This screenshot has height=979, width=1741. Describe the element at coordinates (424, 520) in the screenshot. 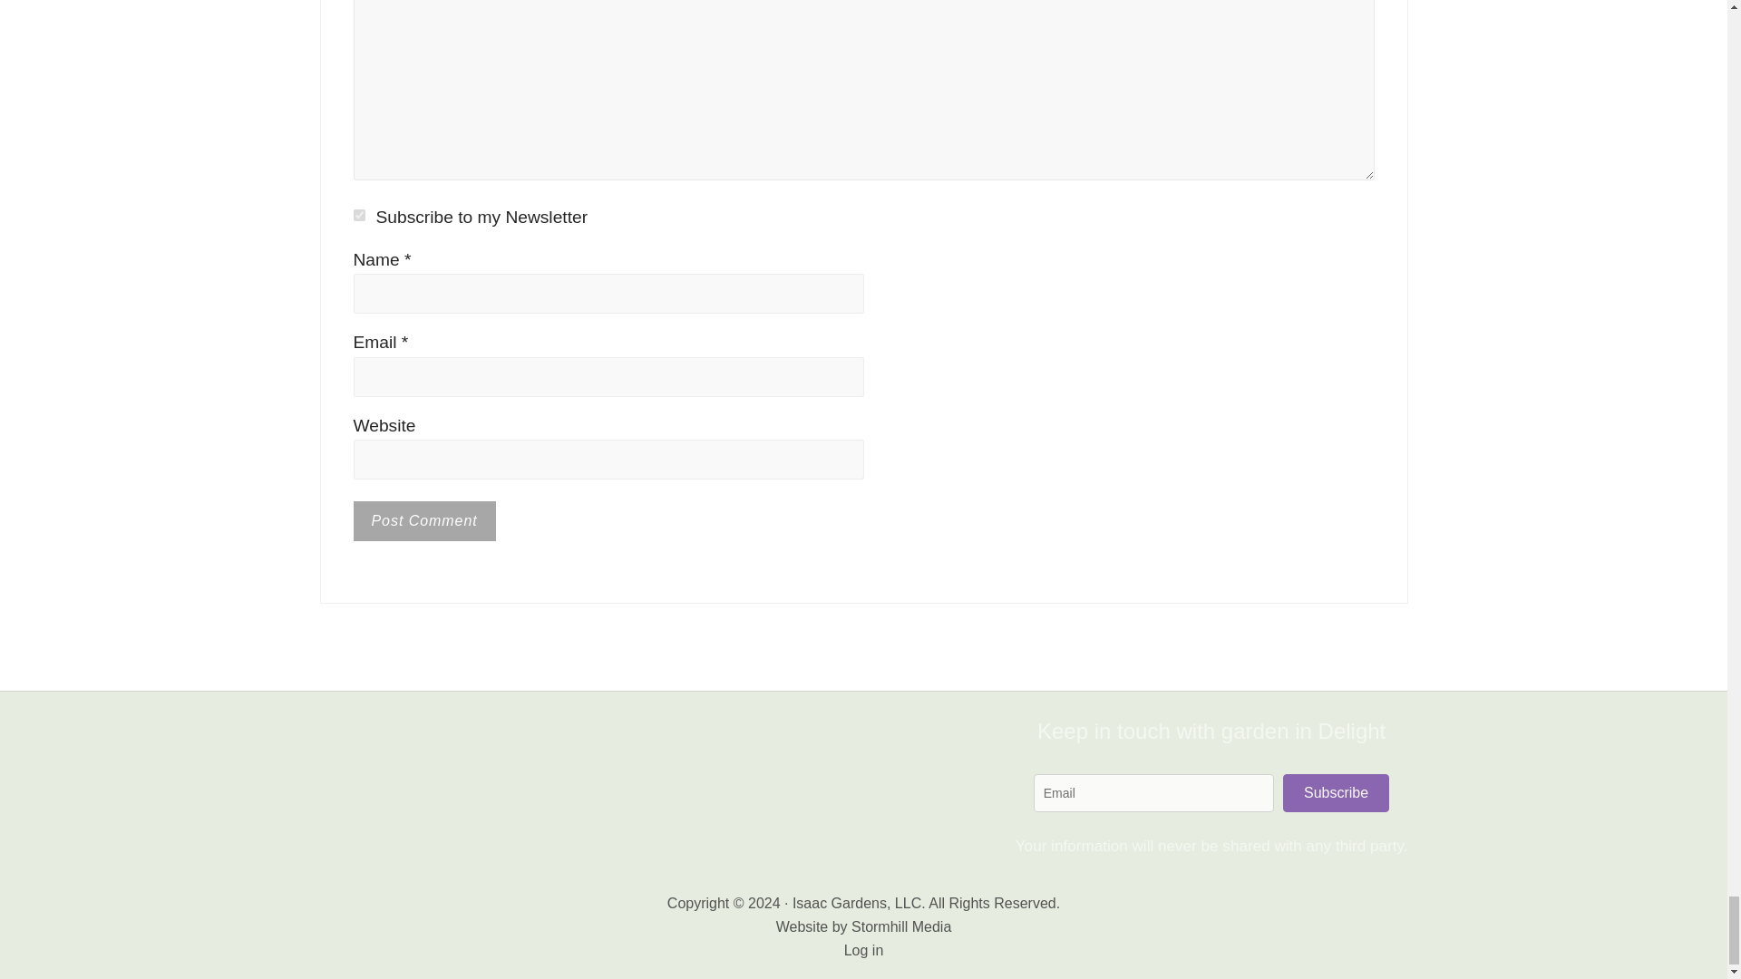

I see `Post Comment` at that location.